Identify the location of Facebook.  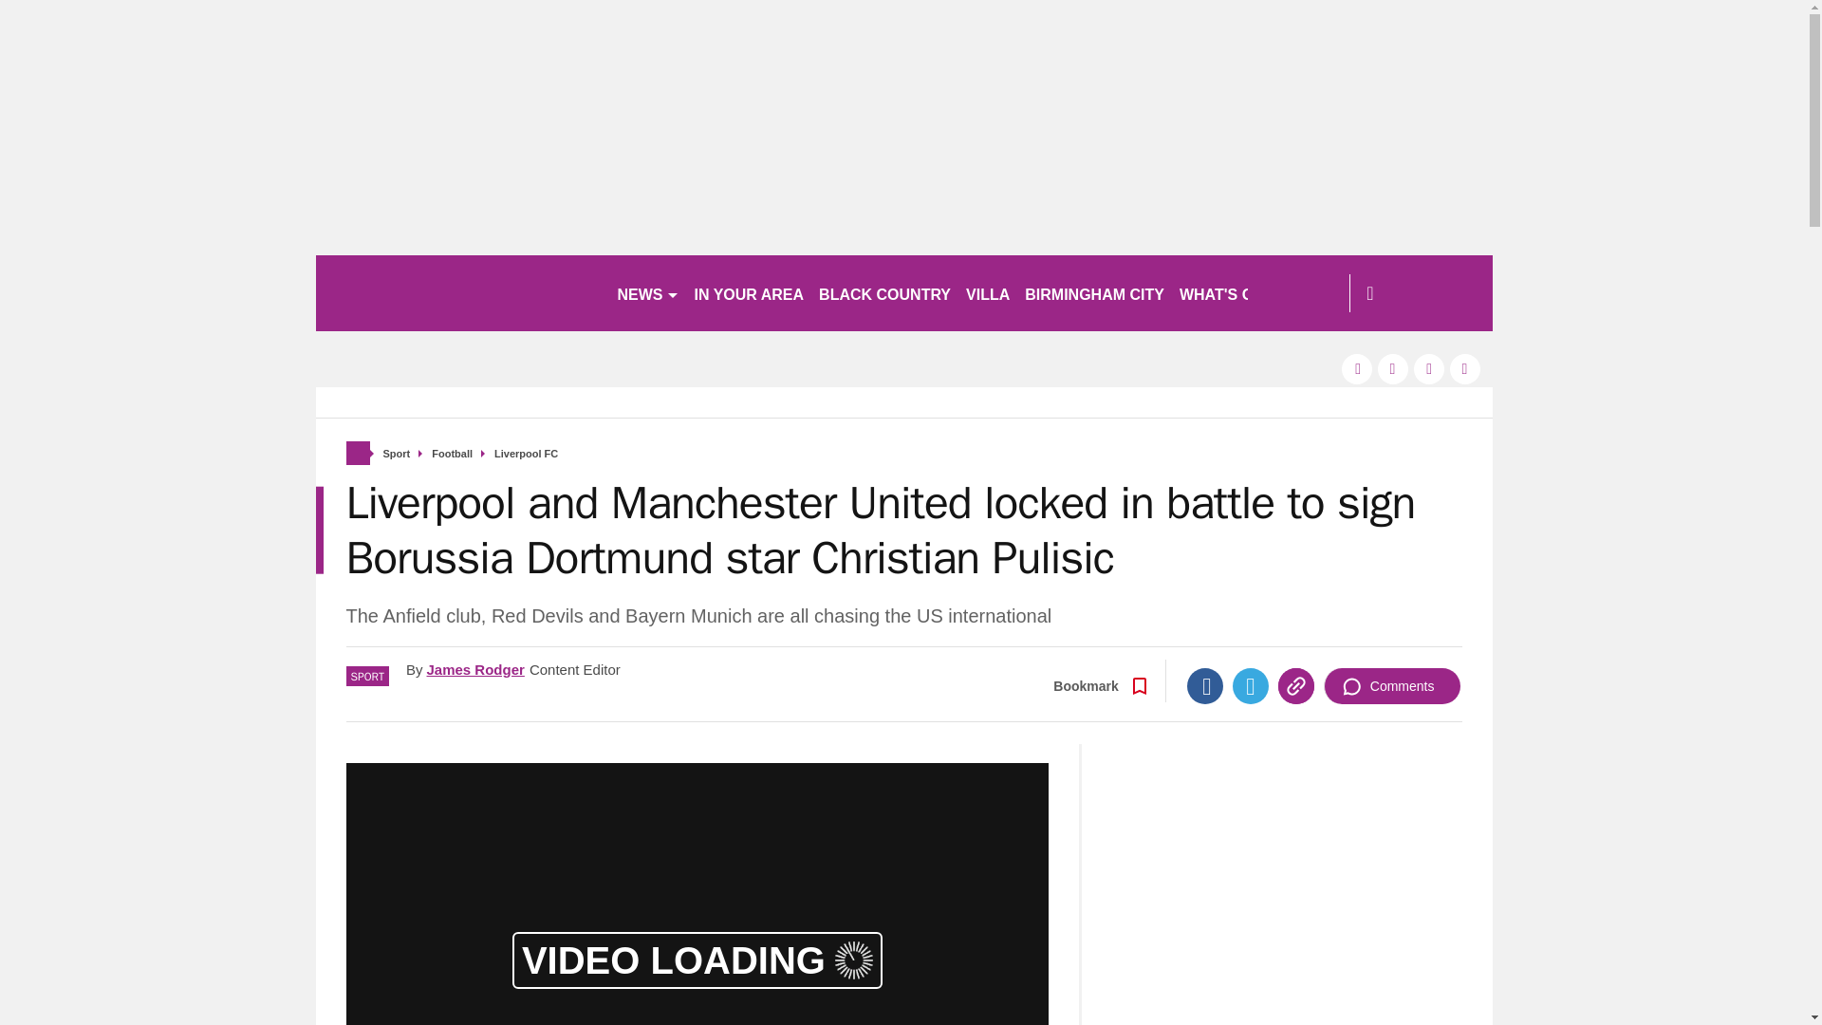
(1205, 685).